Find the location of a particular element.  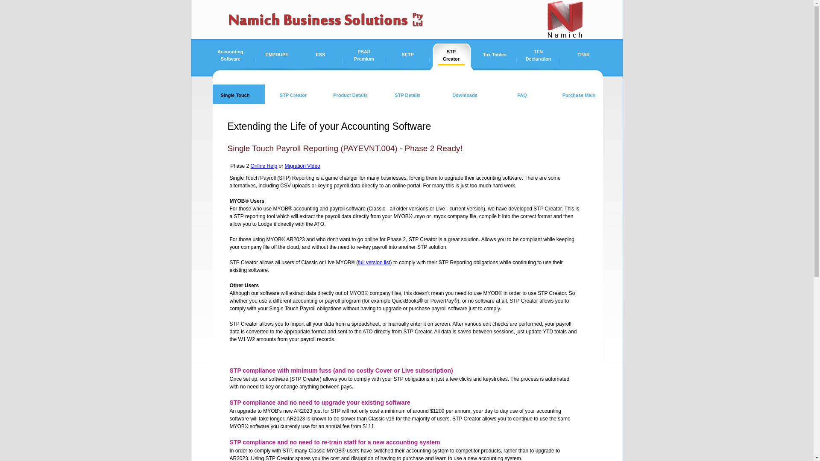

SETP is located at coordinates (408, 60).